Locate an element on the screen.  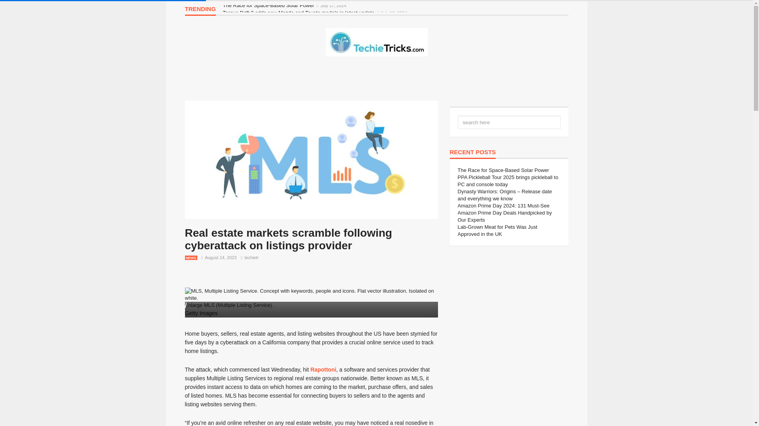
Rapottoni is located at coordinates (323, 369).